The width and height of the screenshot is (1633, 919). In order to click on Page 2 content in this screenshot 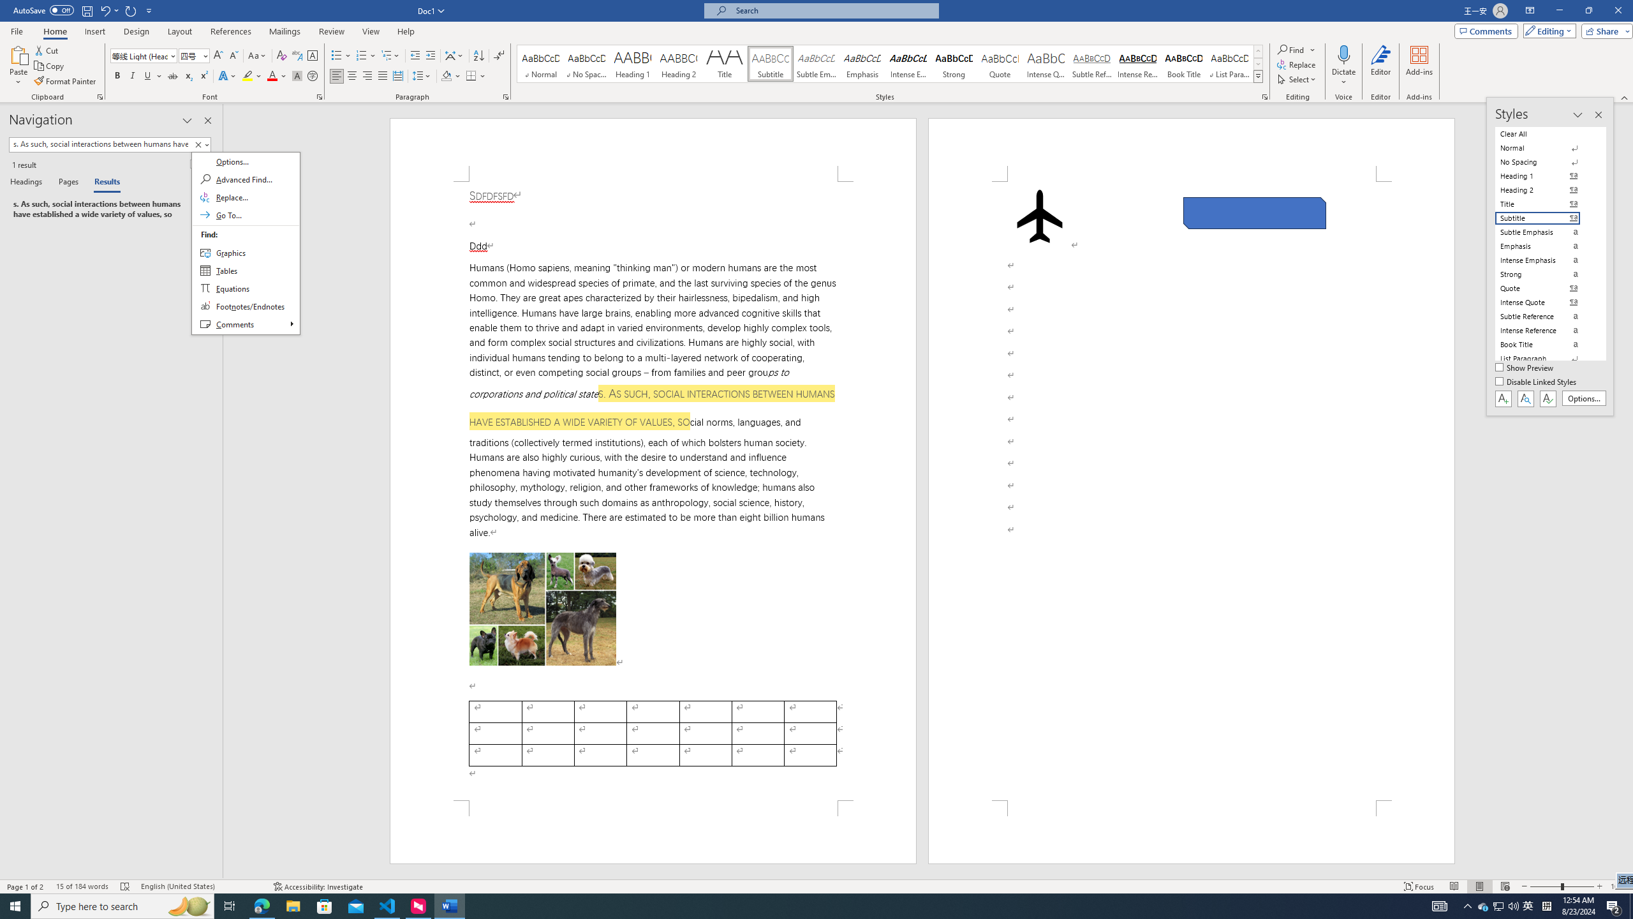, I will do `click(1191, 491)`.